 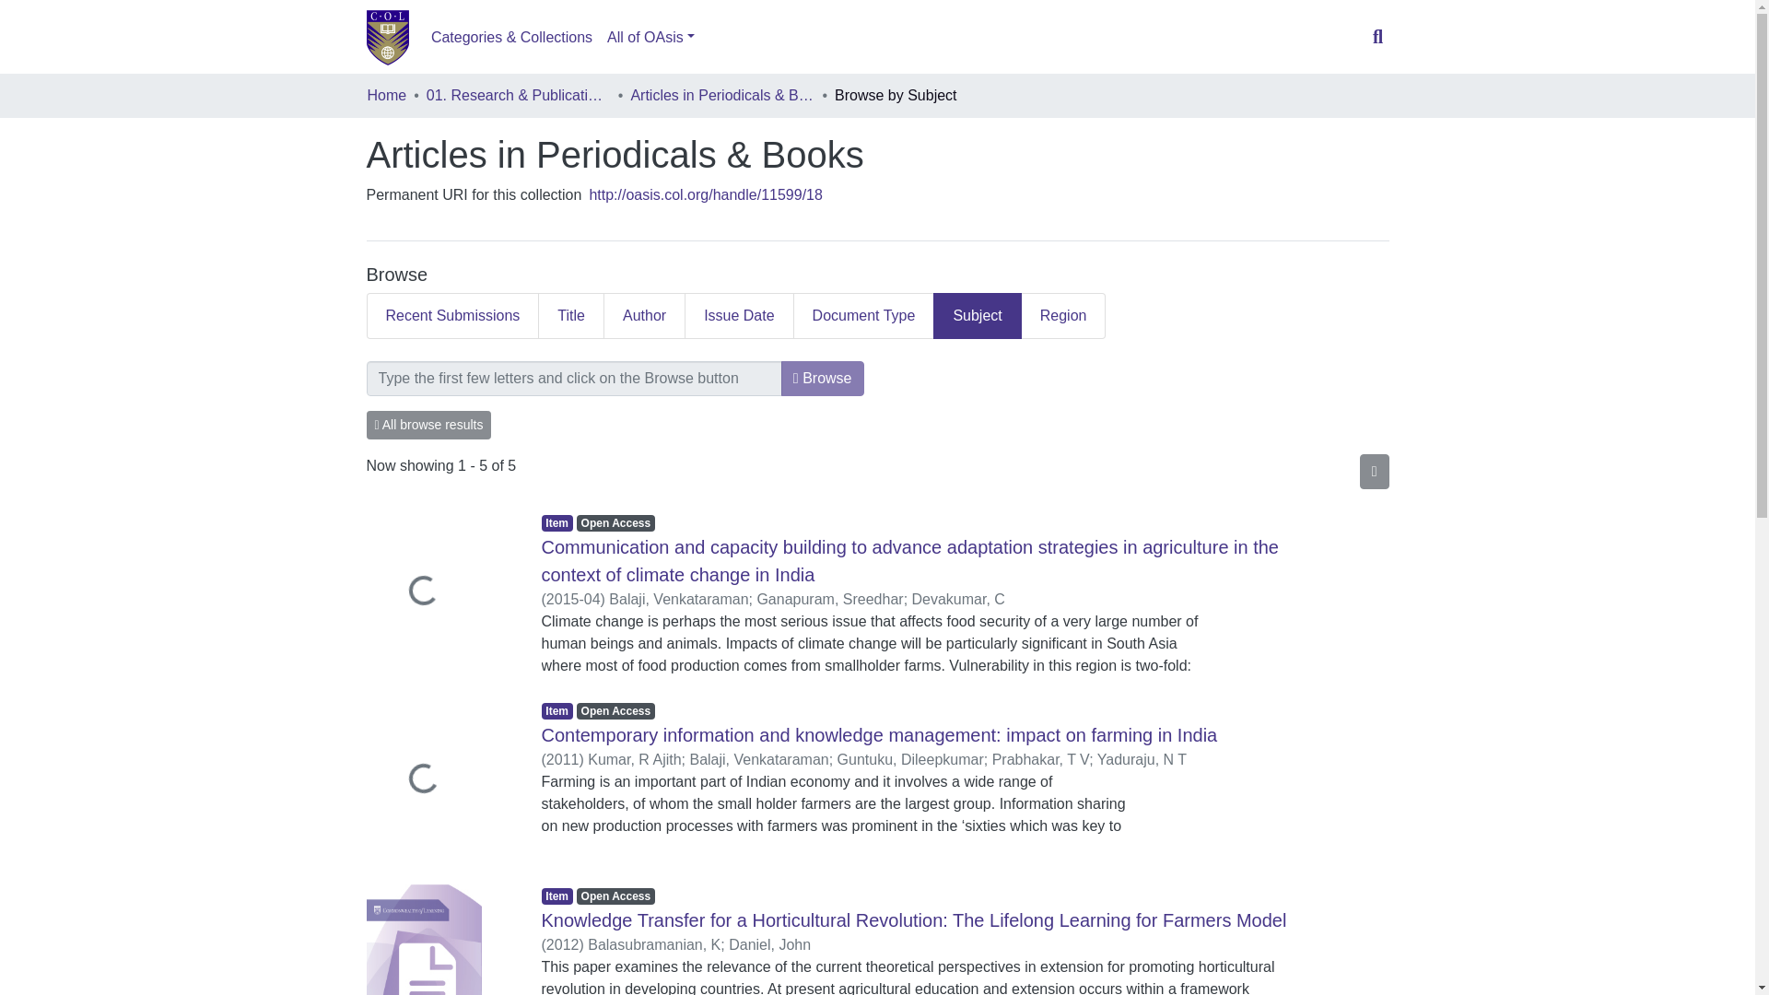 I want to click on Loading..., so click(x=440, y=593).